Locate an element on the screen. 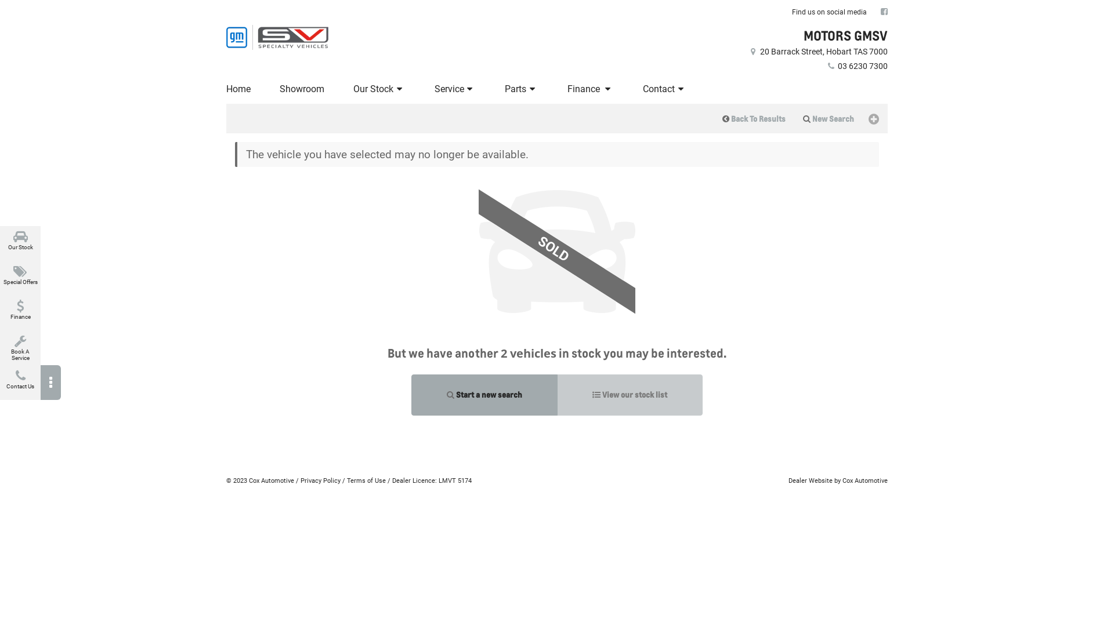 The image size is (1114, 626). Terms of Use is located at coordinates (367, 481).